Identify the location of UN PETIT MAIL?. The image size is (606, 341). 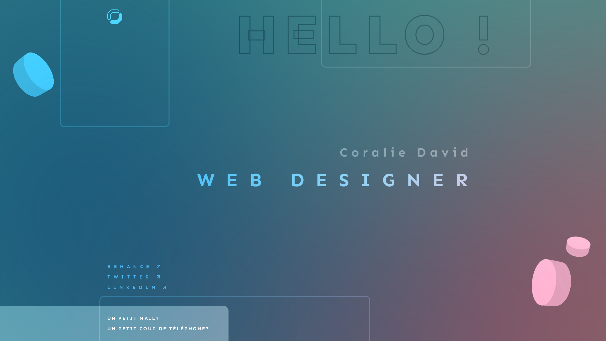
(134, 318).